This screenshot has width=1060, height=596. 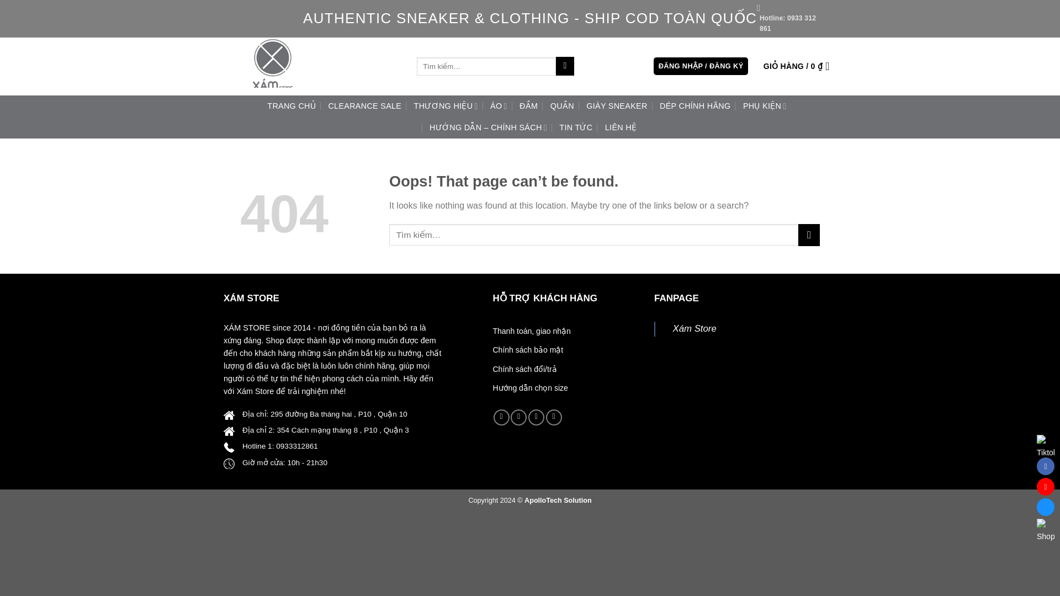 I want to click on Follow on TikTok, so click(x=536, y=417).